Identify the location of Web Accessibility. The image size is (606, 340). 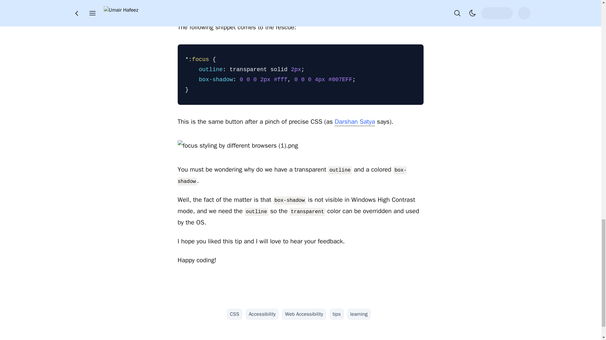
(304, 314).